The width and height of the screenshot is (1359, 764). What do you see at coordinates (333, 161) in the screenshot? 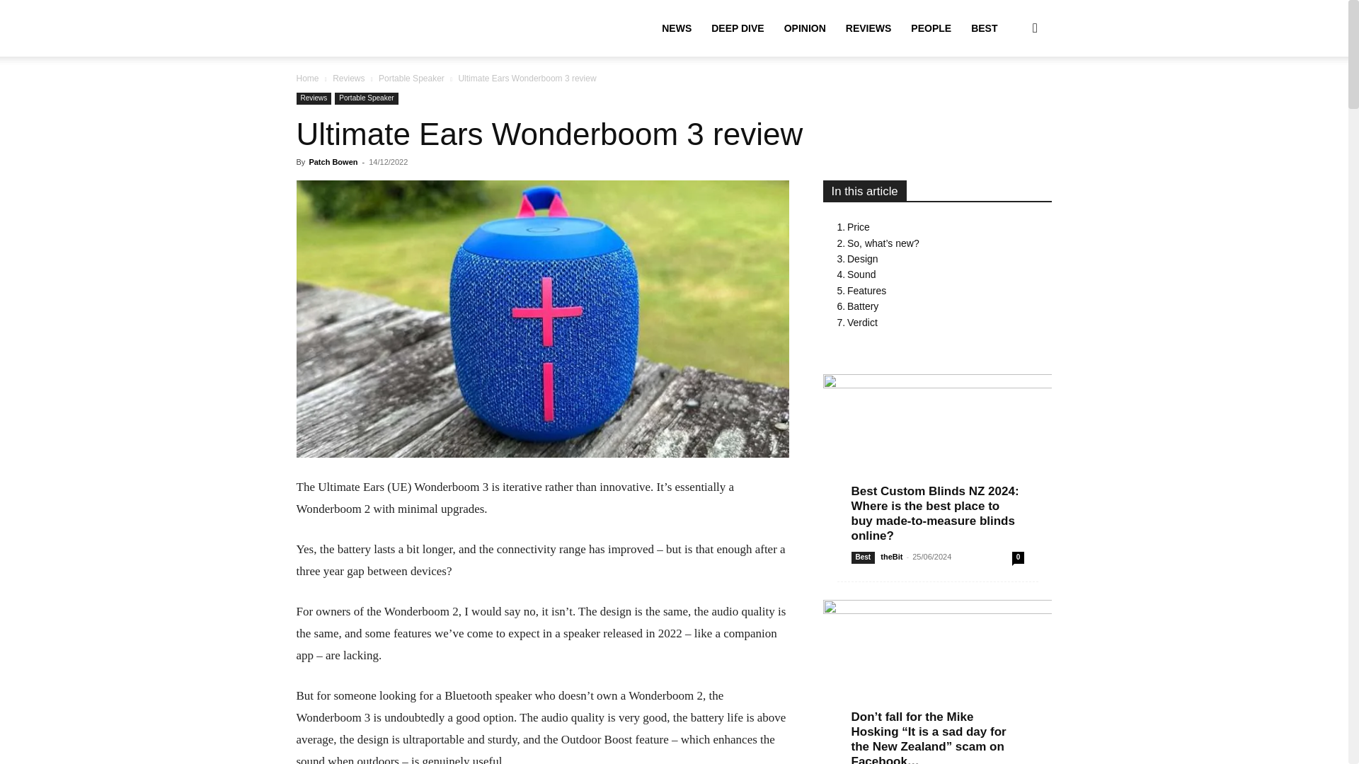
I see `Patch Bowen` at bounding box center [333, 161].